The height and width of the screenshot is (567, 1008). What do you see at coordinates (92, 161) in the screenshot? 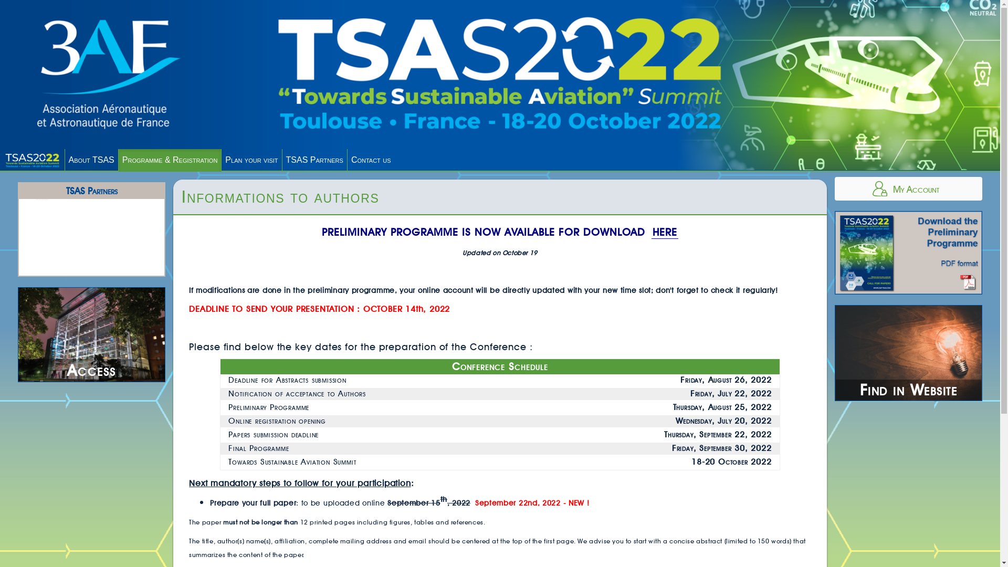
I see `About TSAS` at bounding box center [92, 161].